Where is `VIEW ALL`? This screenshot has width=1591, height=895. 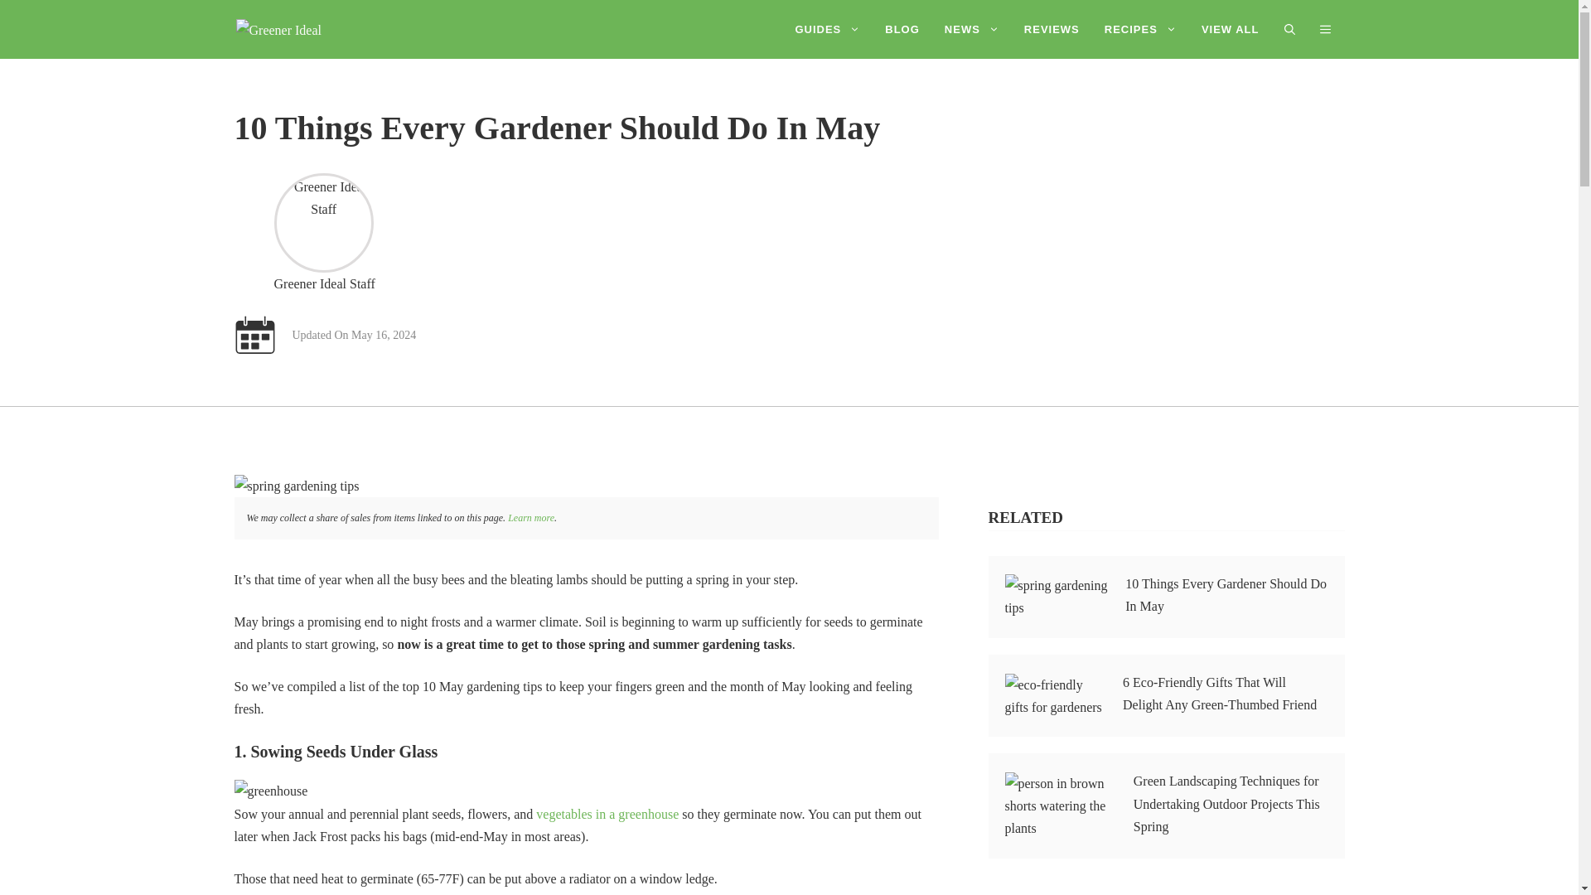
VIEW ALL is located at coordinates (1230, 30).